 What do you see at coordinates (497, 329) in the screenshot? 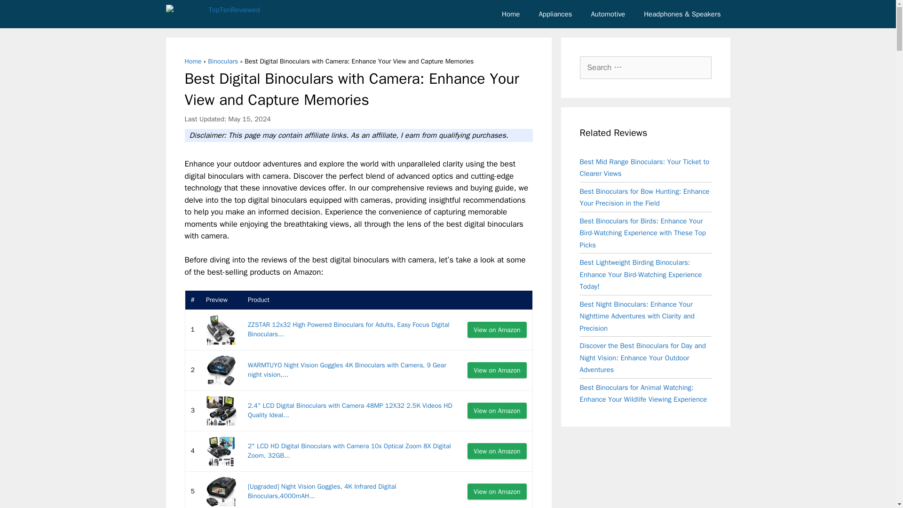
I see `View on Amazon` at bounding box center [497, 329].